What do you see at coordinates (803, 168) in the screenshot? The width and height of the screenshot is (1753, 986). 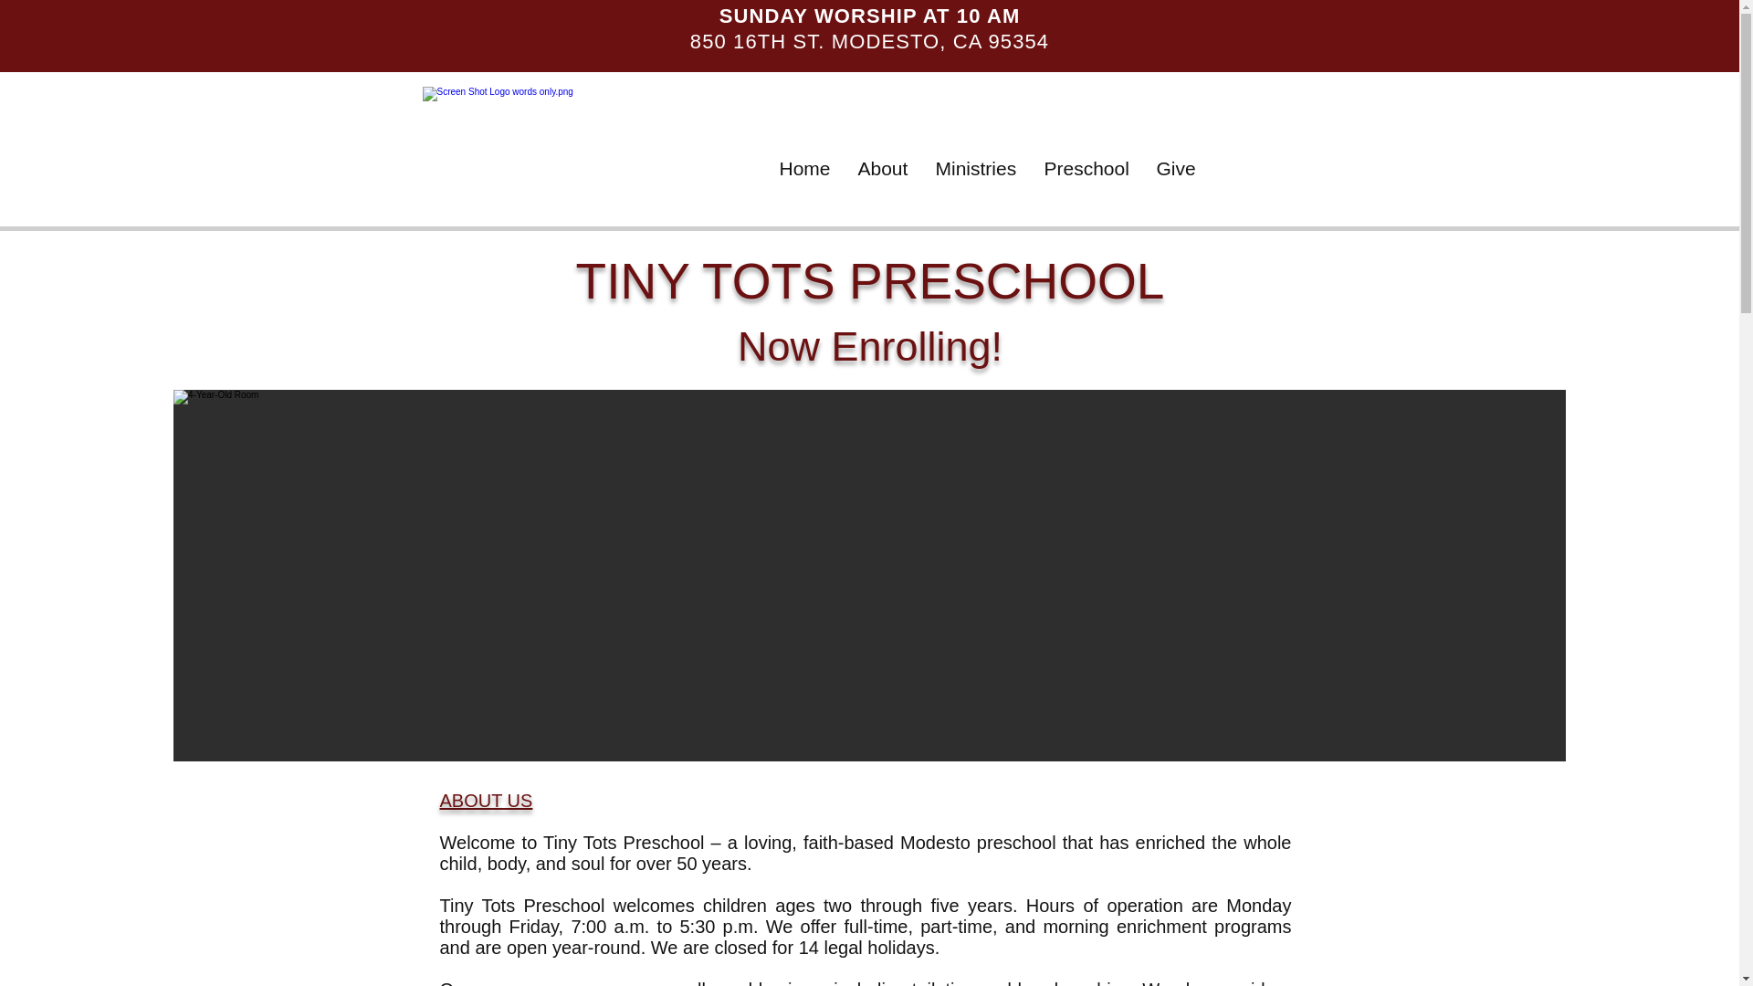 I see `Home` at bounding box center [803, 168].